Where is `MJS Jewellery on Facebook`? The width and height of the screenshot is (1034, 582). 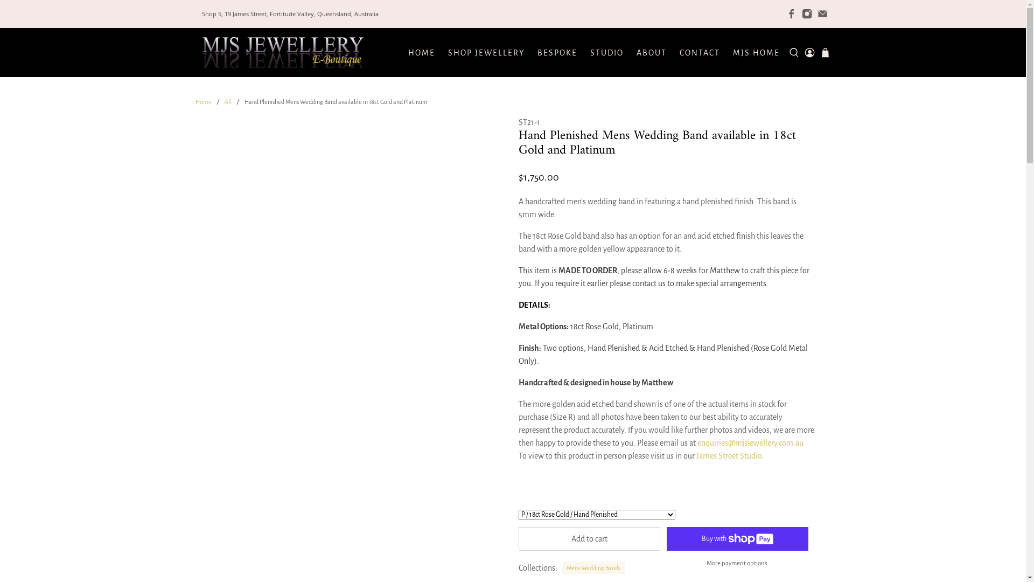
MJS Jewellery on Facebook is located at coordinates (792, 14).